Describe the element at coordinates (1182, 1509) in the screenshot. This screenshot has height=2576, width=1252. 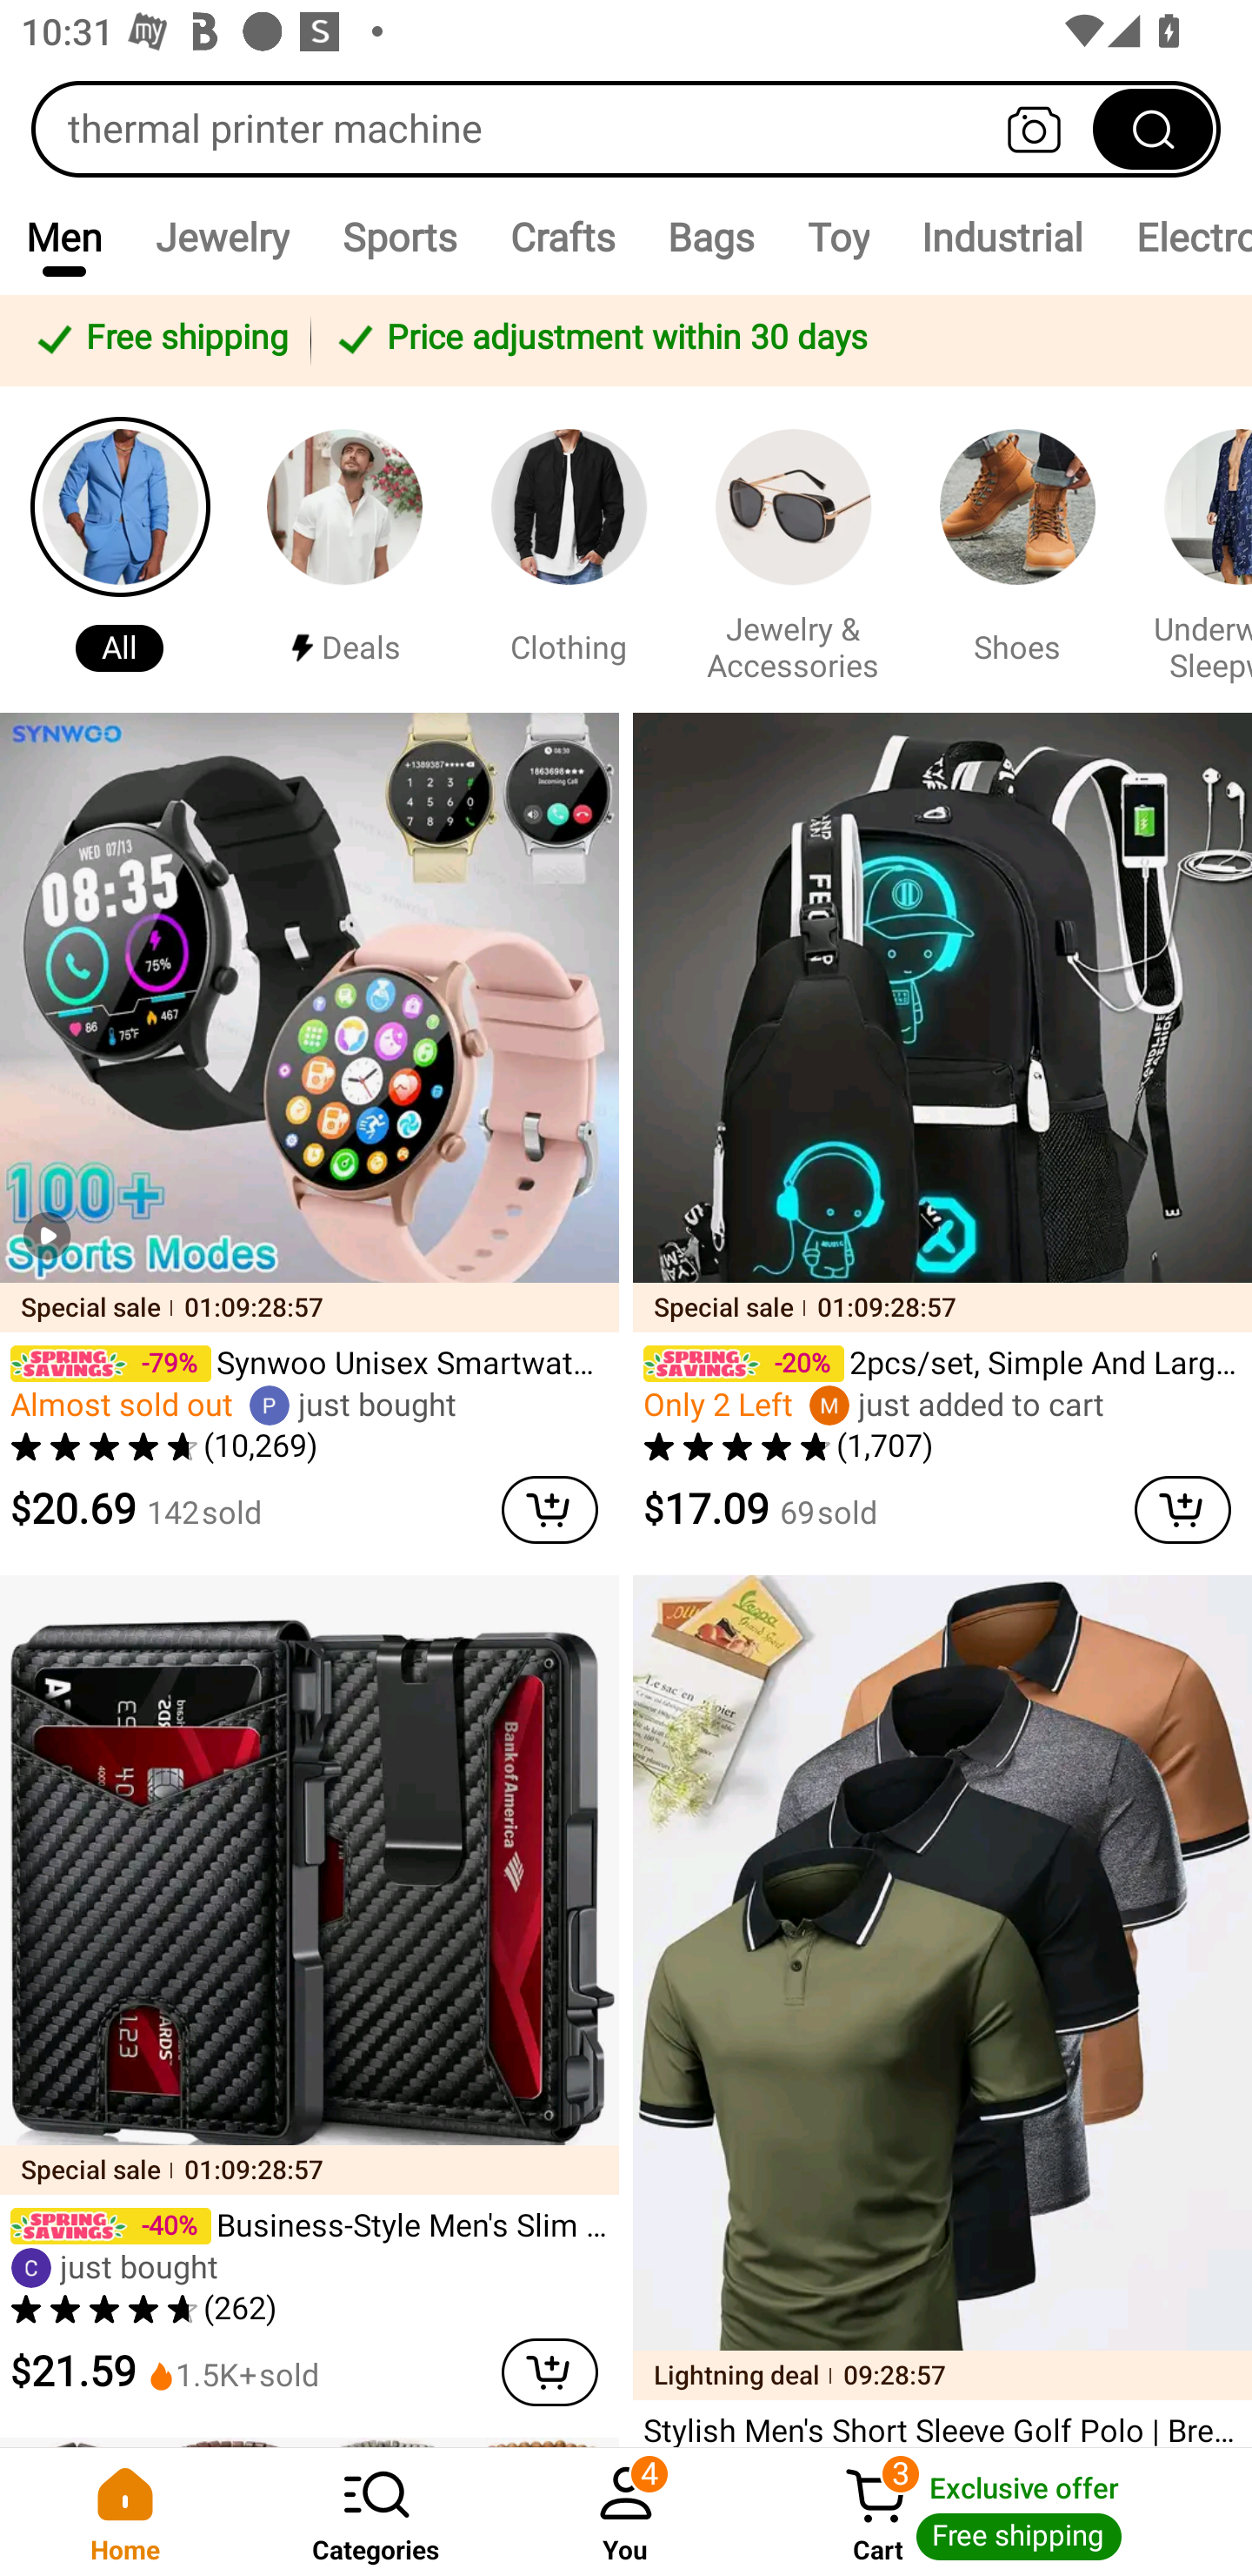
I see `cart delete` at that location.